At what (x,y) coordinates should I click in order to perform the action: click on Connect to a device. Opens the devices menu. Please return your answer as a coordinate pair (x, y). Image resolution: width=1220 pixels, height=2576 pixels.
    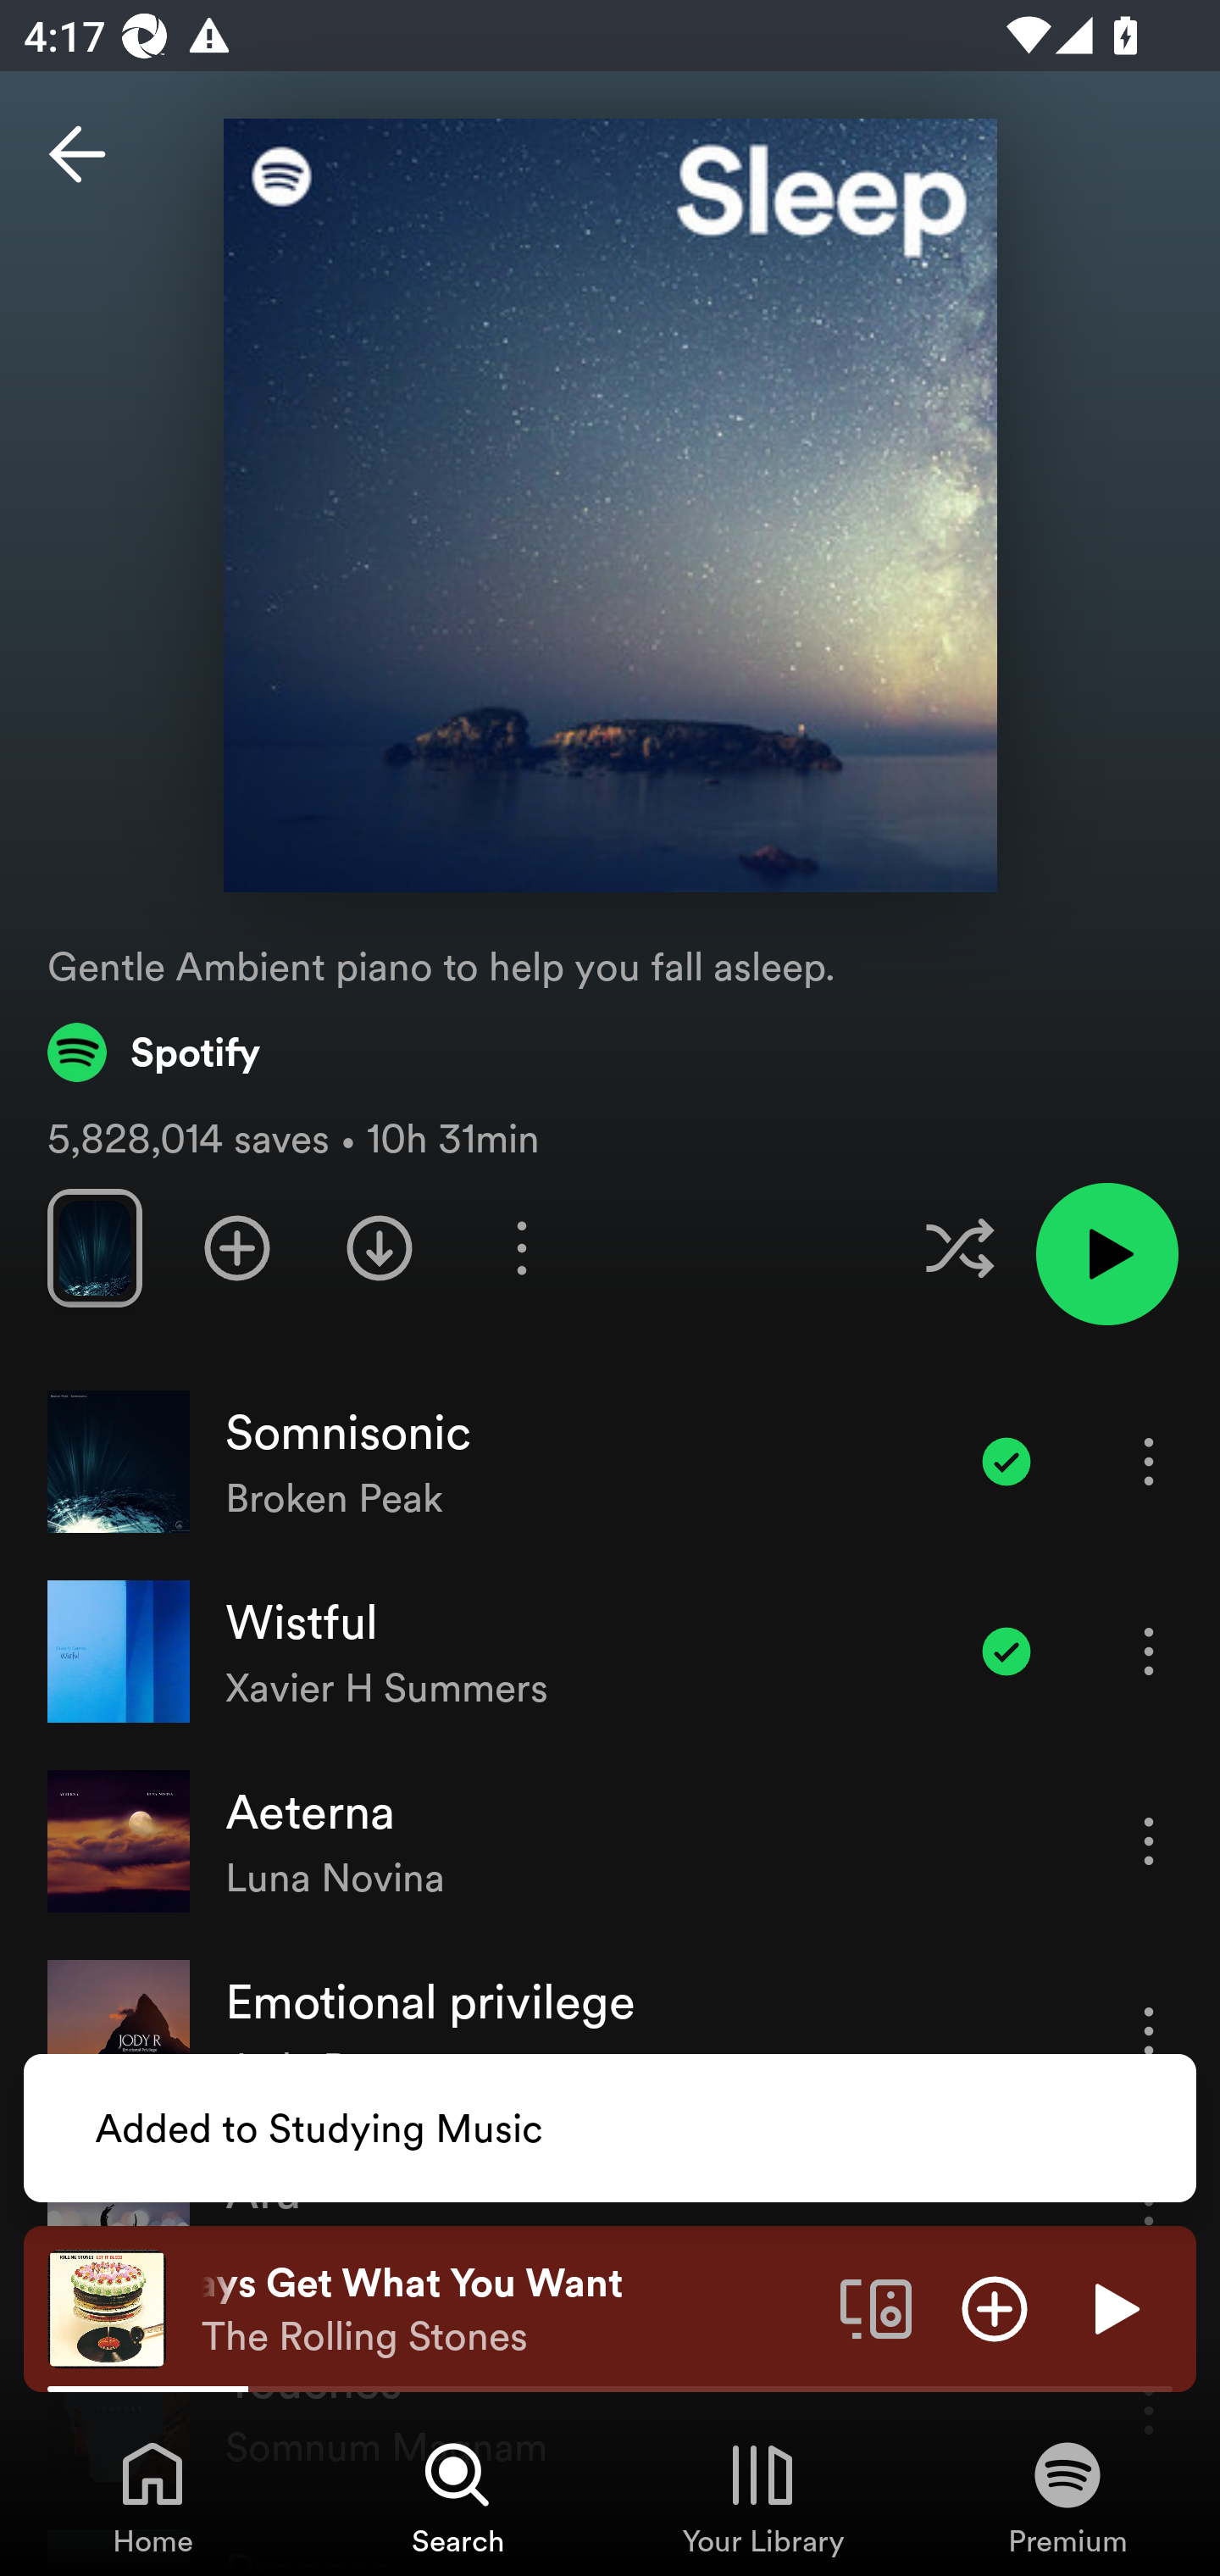
    Looking at the image, I should click on (876, 2307).